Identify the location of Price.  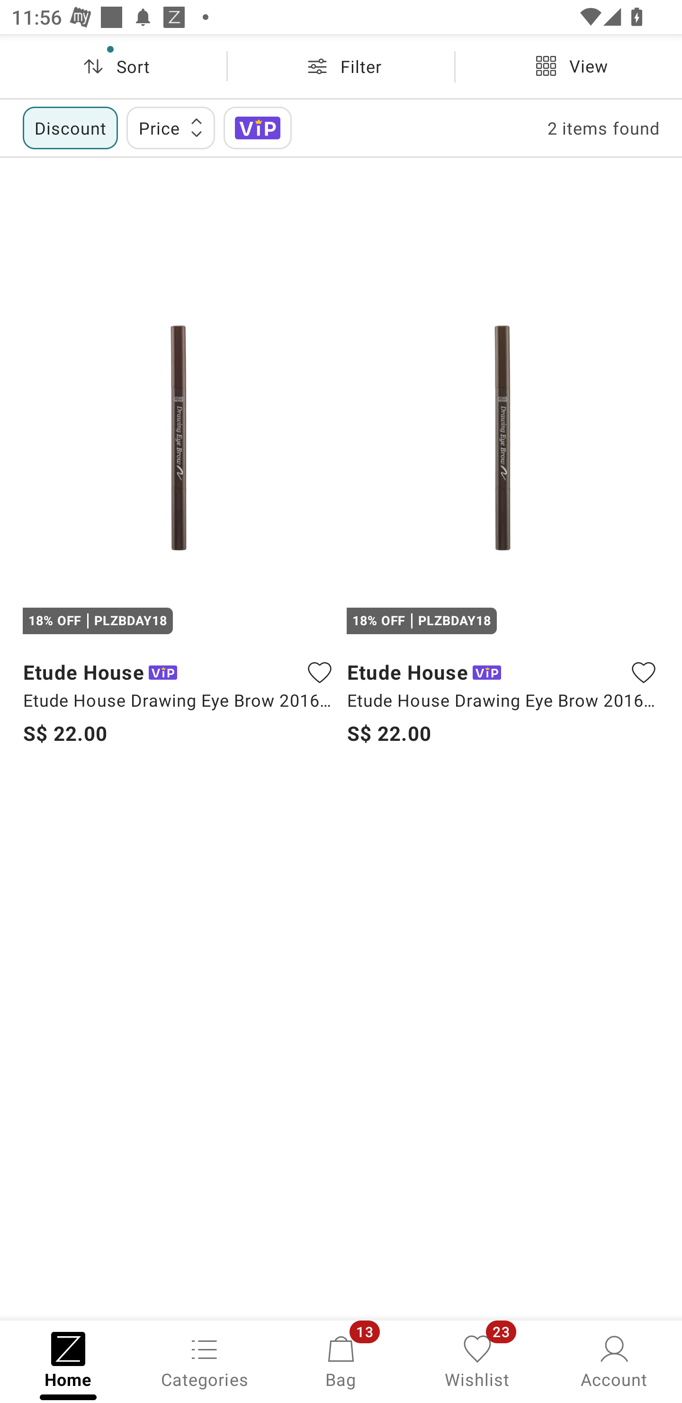
(170, 127).